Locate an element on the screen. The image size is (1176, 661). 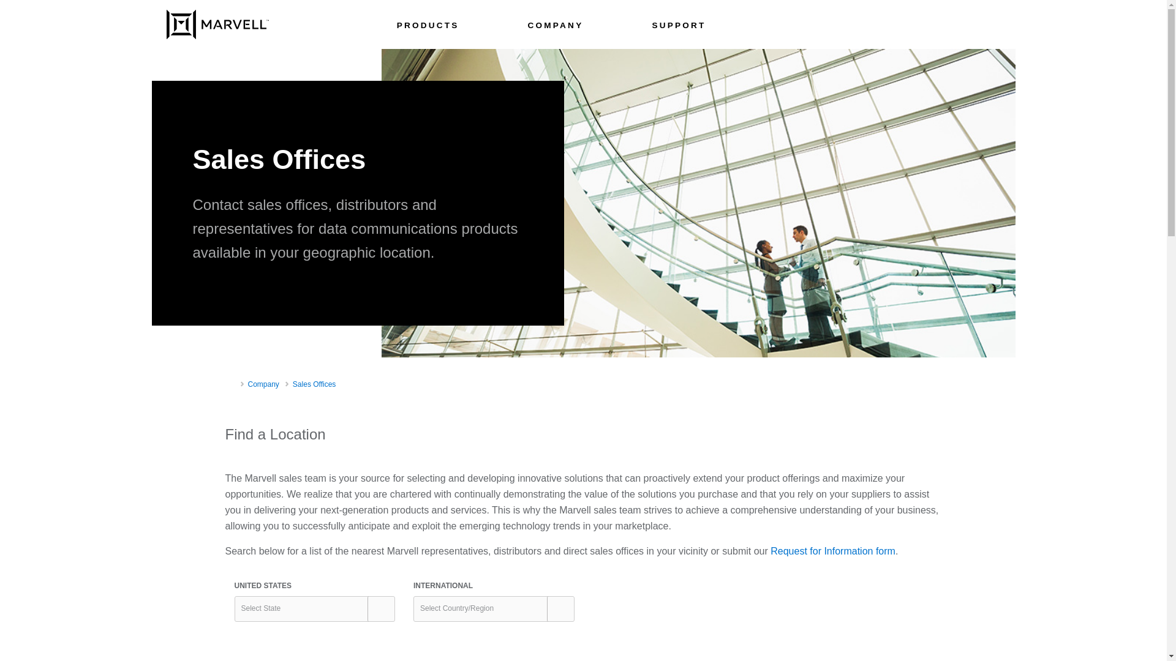
SUPPORT is located at coordinates (679, 28).